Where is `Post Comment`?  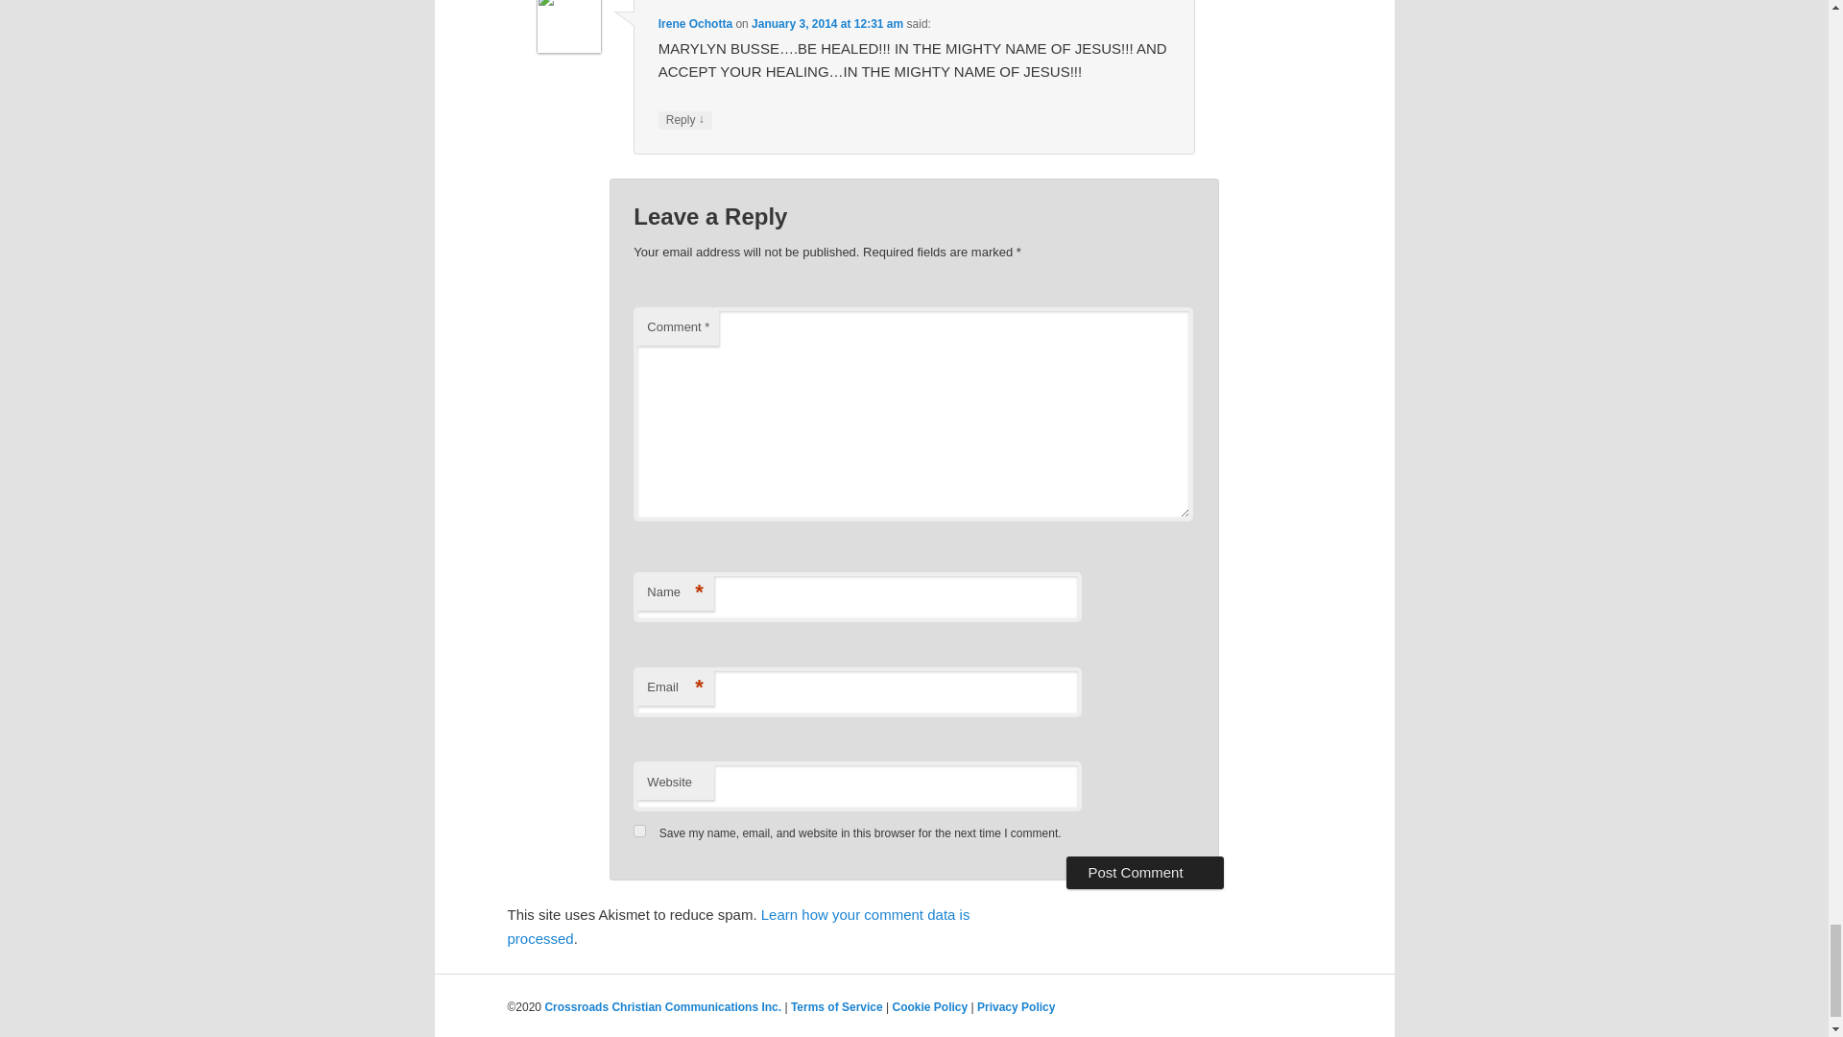
Post Comment is located at coordinates (1144, 872).